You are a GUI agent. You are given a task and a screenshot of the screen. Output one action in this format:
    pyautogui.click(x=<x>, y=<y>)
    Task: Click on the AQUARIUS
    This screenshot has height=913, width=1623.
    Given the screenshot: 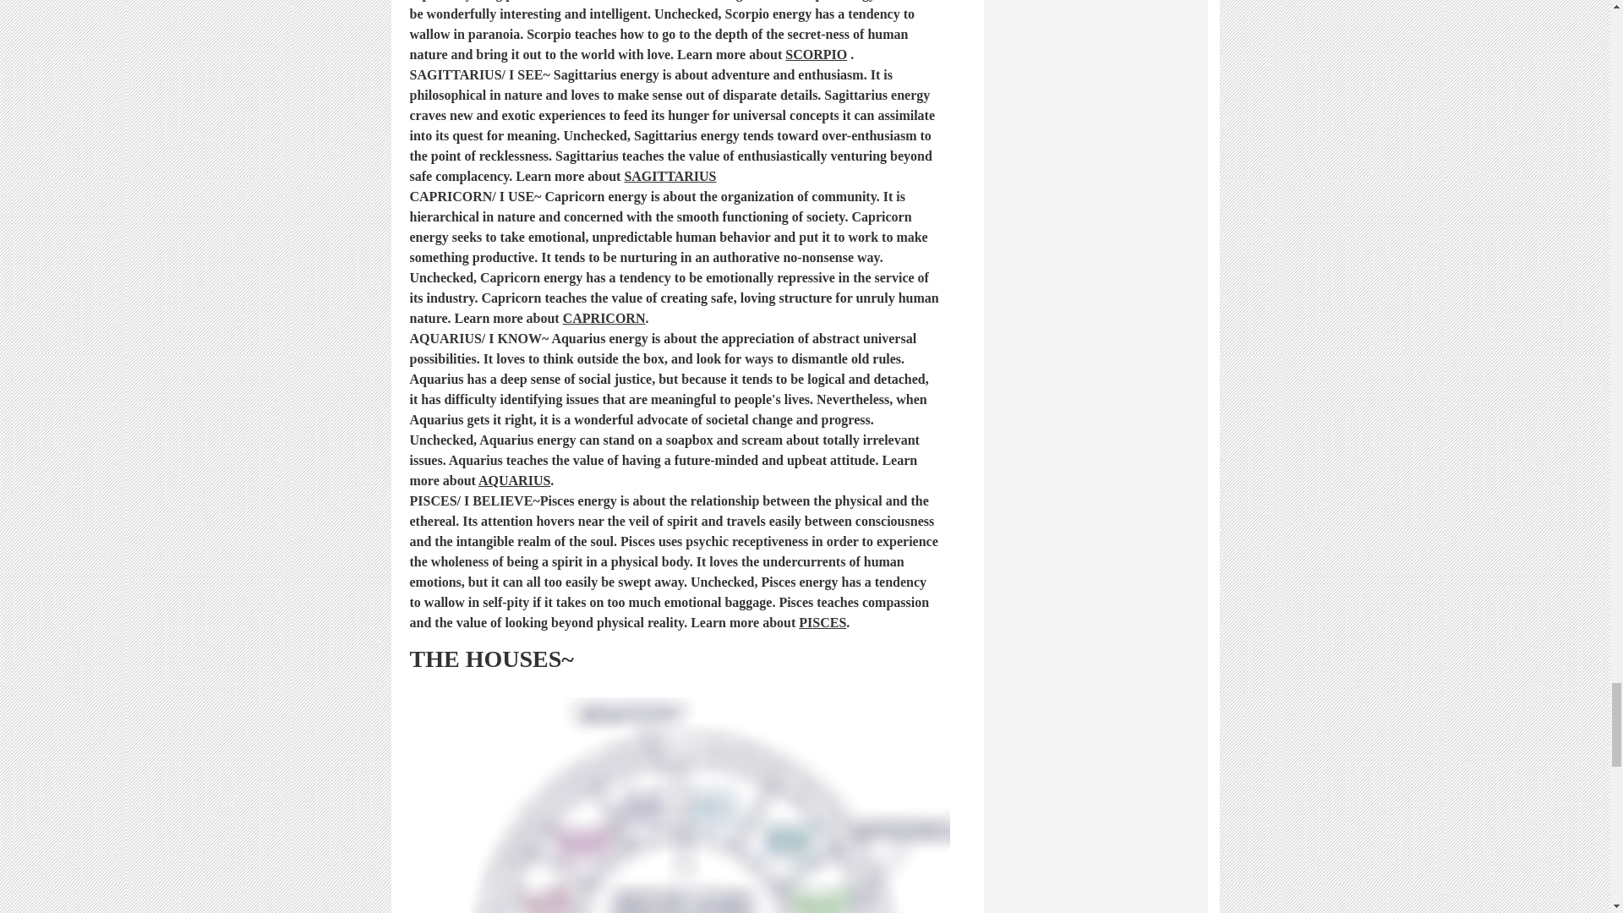 What is the action you would take?
    pyautogui.click(x=514, y=482)
    